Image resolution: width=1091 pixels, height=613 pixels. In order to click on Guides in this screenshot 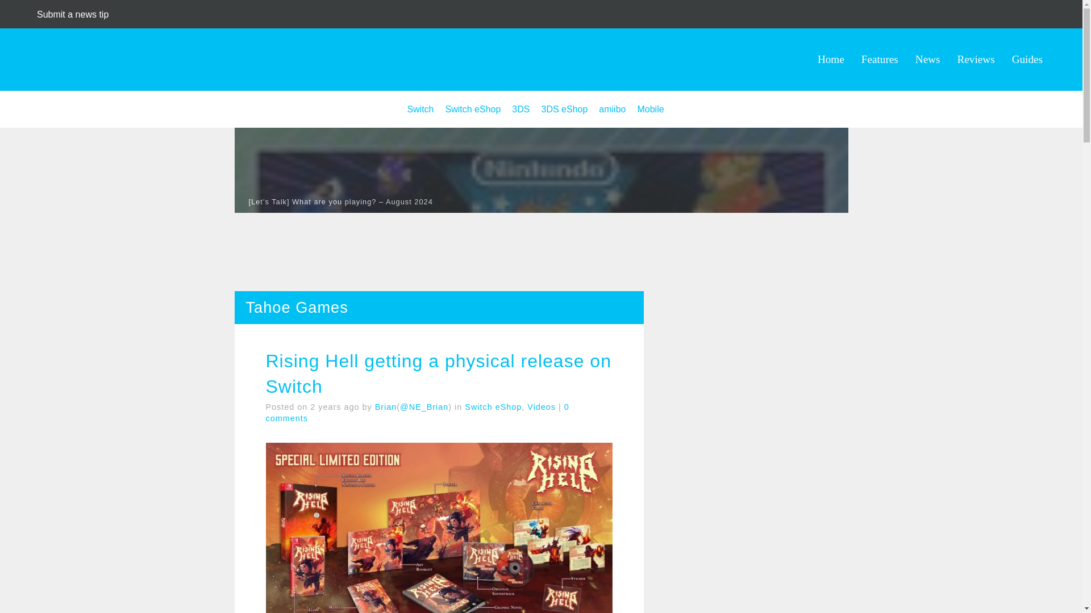, I will do `click(1027, 59)`.